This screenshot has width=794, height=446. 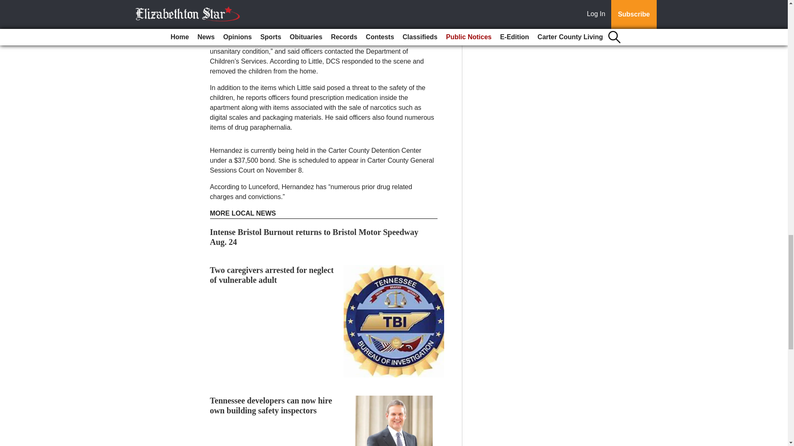 What do you see at coordinates (272, 275) in the screenshot?
I see `Two caregivers arrested for neglect of vulnerable adult` at bounding box center [272, 275].